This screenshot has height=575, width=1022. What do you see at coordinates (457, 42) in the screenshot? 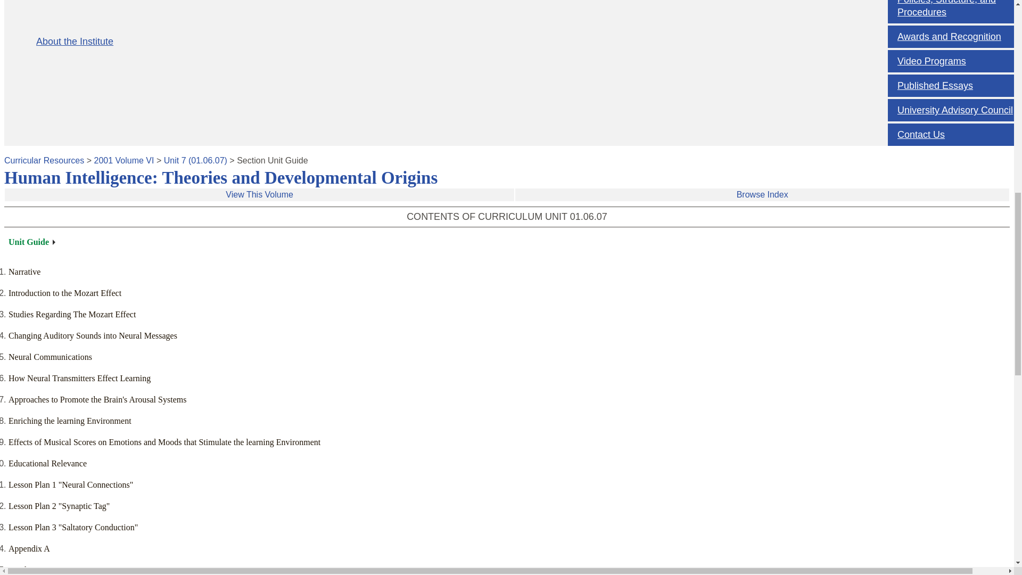
I see `About the Institute` at bounding box center [457, 42].